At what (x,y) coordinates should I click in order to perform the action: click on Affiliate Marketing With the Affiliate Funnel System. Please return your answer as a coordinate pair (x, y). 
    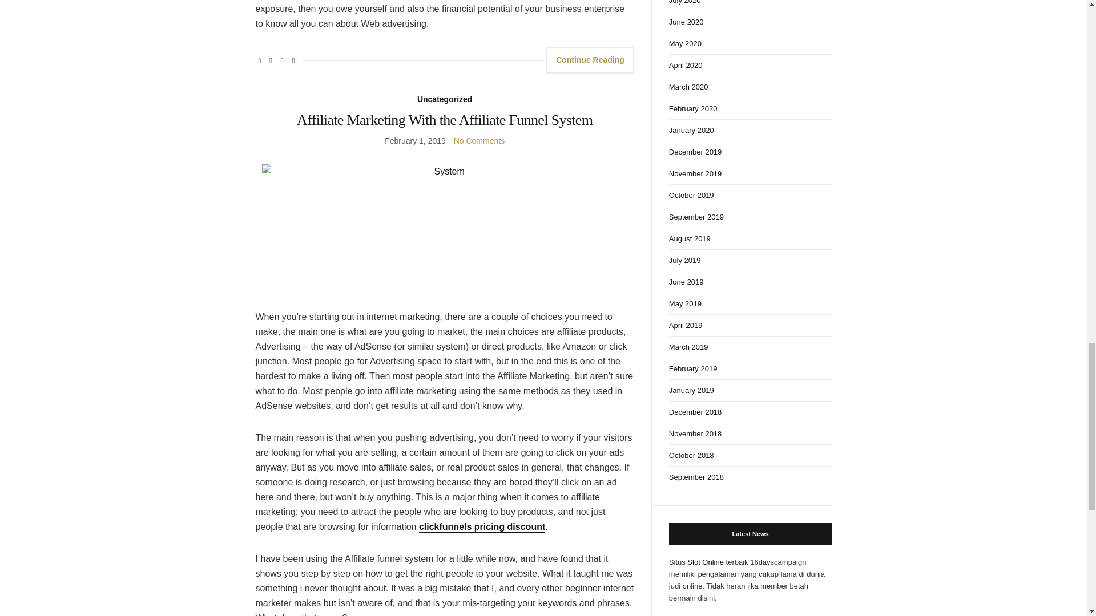
    Looking at the image, I should click on (445, 120).